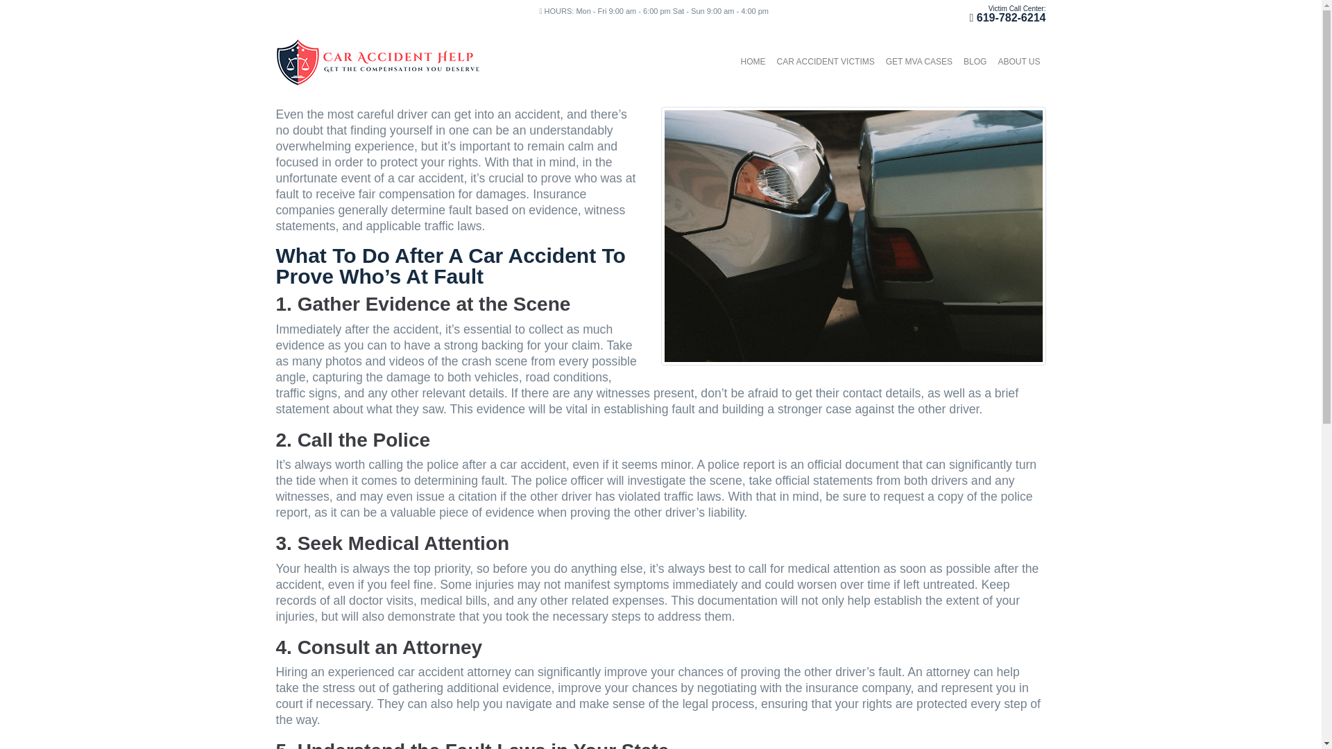 The height and width of the screenshot is (749, 1332). What do you see at coordinates (1018, 62) in the screenshot?
I see `ABOUT US` at bounding box center [1018, 62].